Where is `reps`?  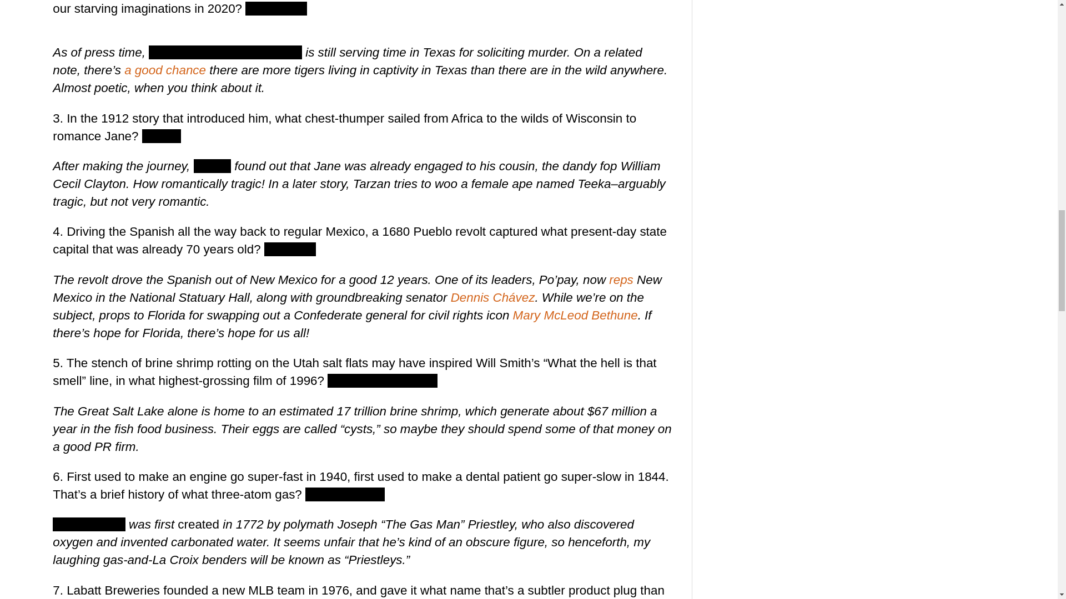 reps is located at coordinates (621, 280).